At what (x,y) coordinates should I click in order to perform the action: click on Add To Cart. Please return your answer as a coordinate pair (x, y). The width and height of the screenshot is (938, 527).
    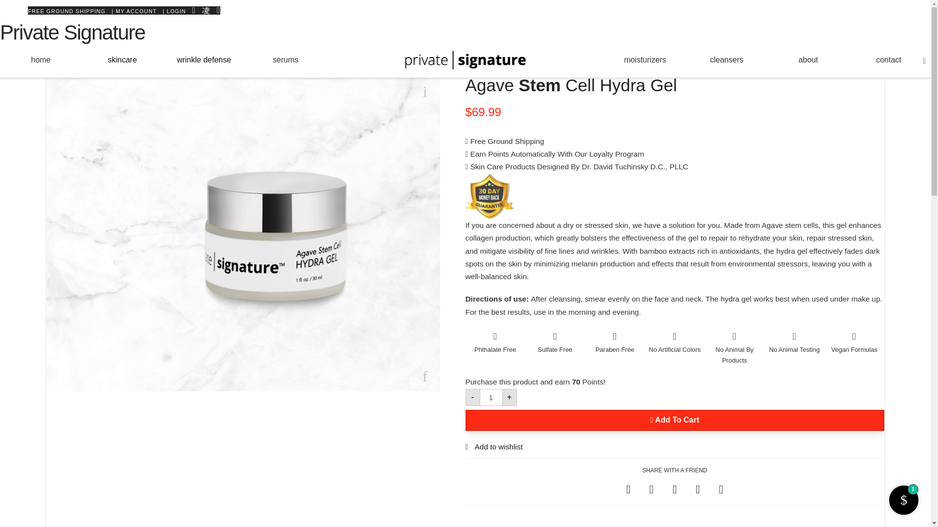
    Looking at the image, I should click on (674, 421).